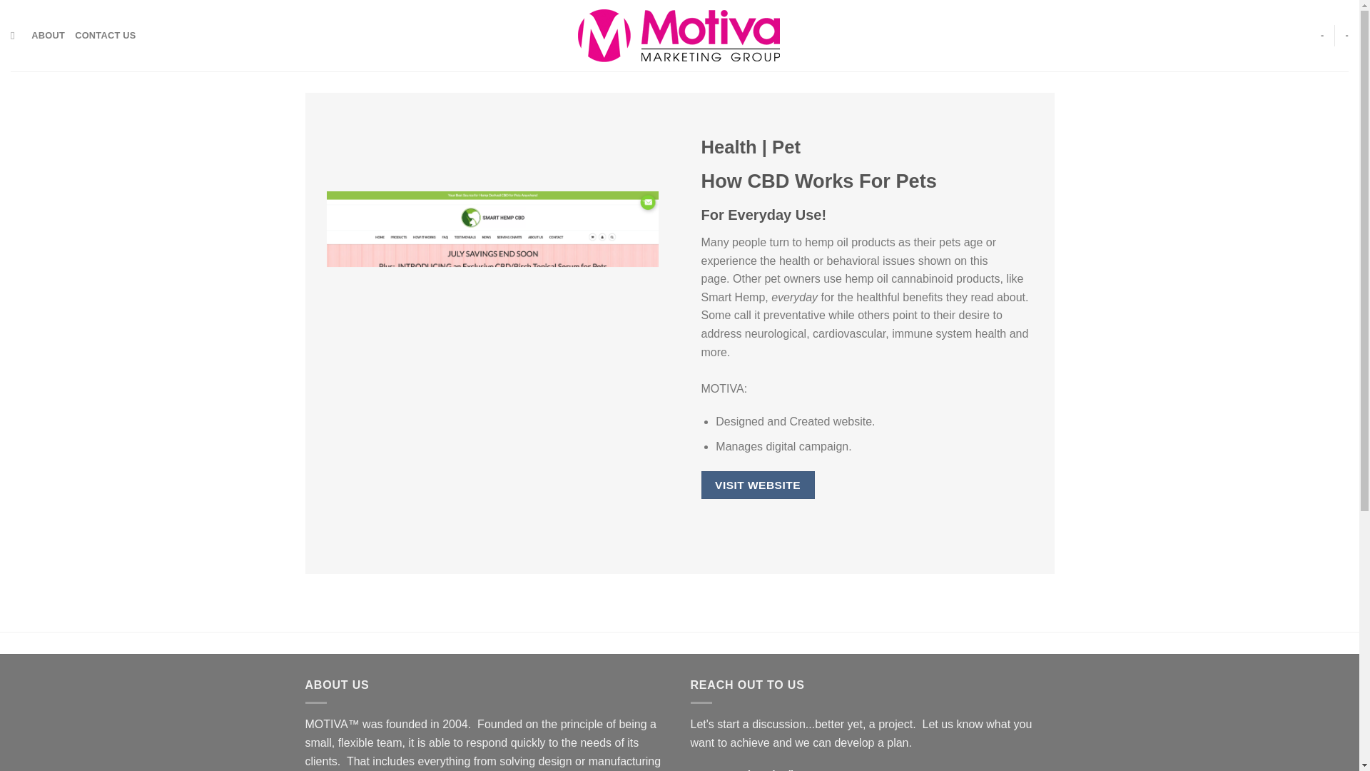 The image size is (1370, 771). What do you see at coordinates (48, 36) in the screenshot?
I see `ABOUT` at bounding box center [48, 36].